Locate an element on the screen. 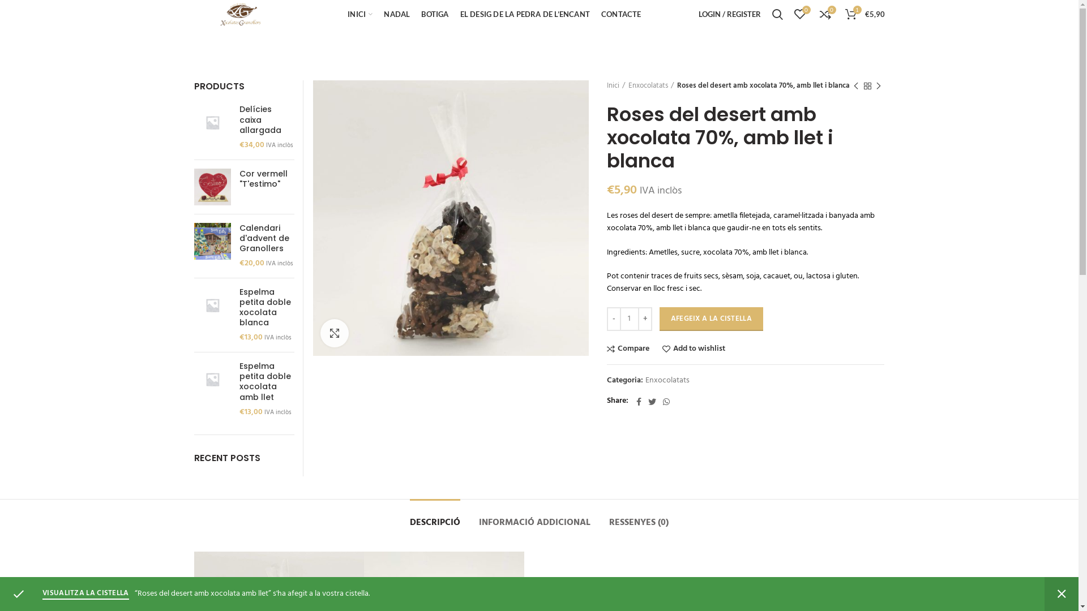  Quant. is located at coordinates (630, 319).